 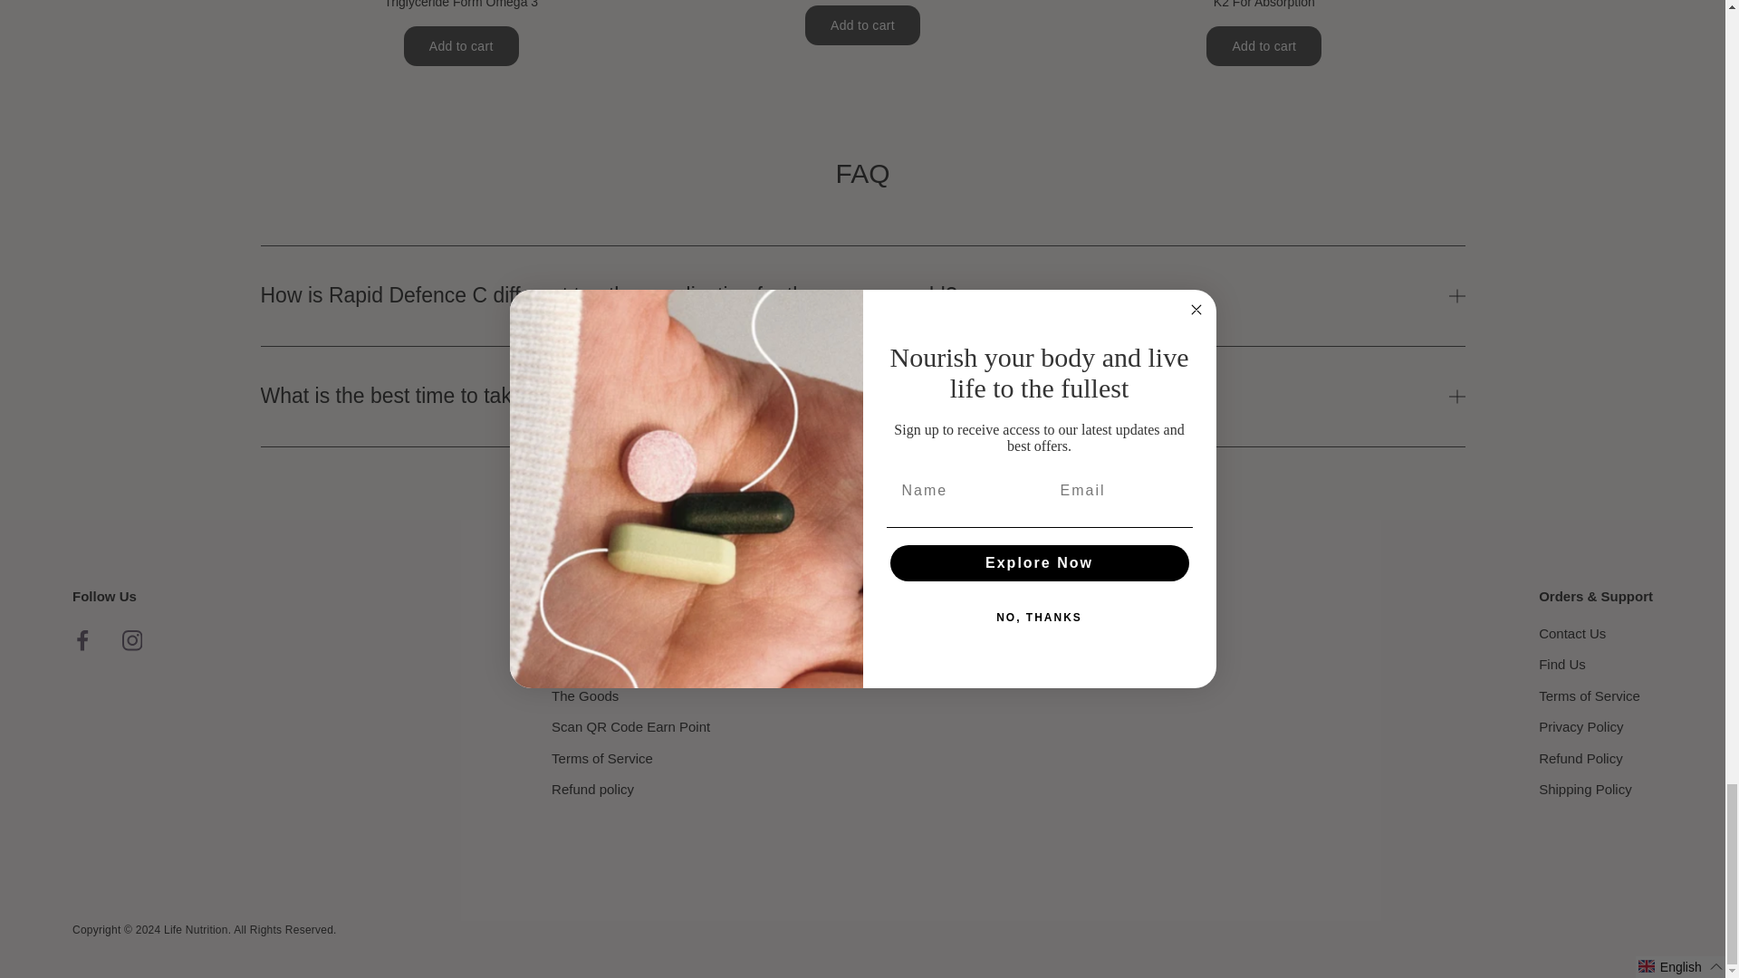 I want to click on Add to cart, so click(x=460, y=46).